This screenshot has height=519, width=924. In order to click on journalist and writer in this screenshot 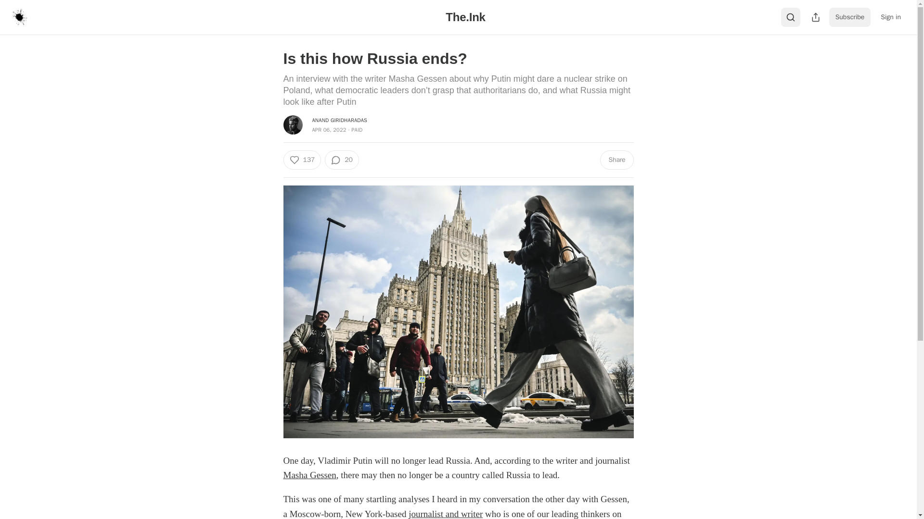, I will do `click(445, 514)`.